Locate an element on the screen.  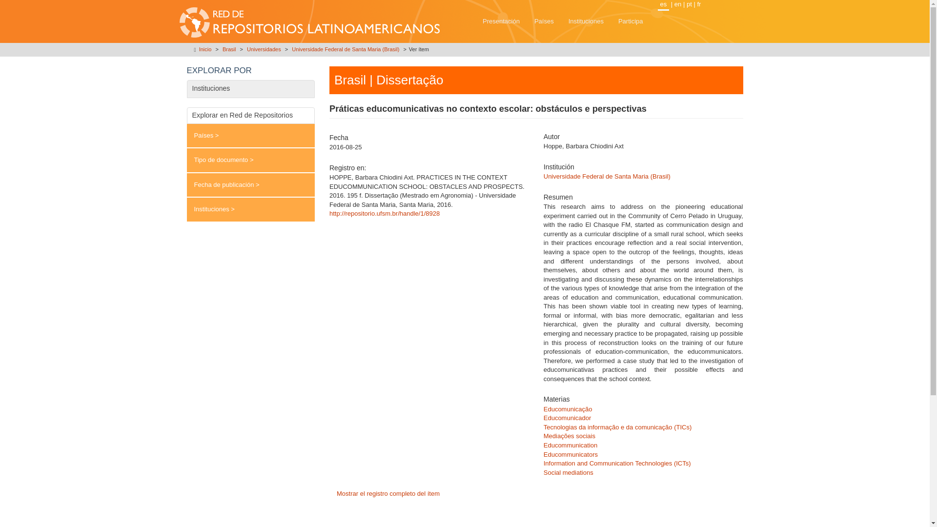
es is located at coordinates (664, 5).